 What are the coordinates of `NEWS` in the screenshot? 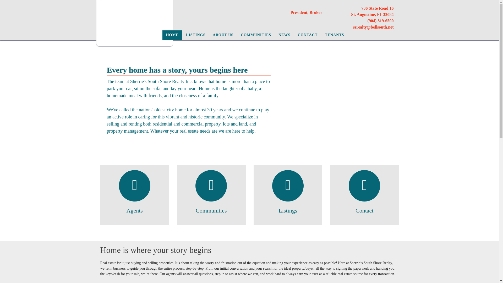 It's located at (284, 35).